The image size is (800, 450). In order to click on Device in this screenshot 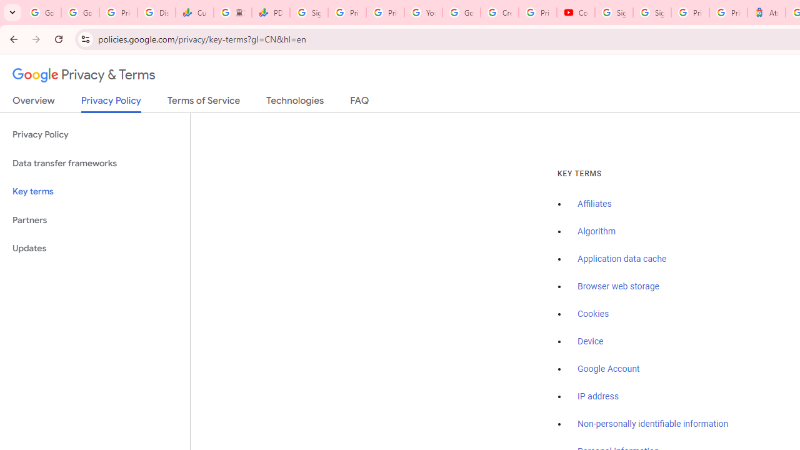, I will do `click(591, 341)`.